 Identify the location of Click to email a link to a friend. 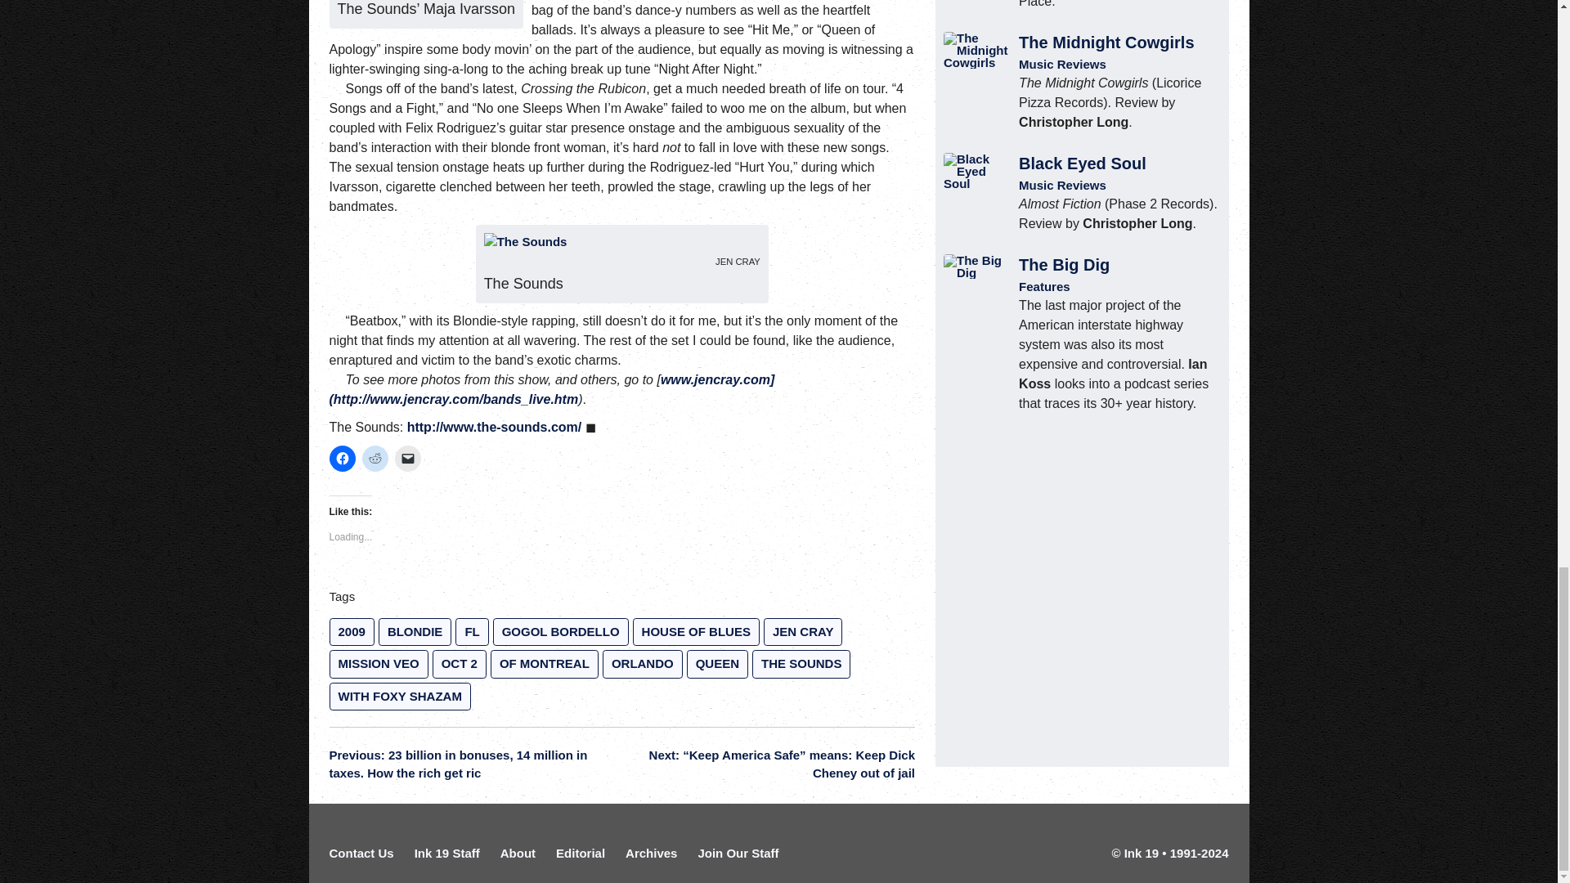
(407, 458).